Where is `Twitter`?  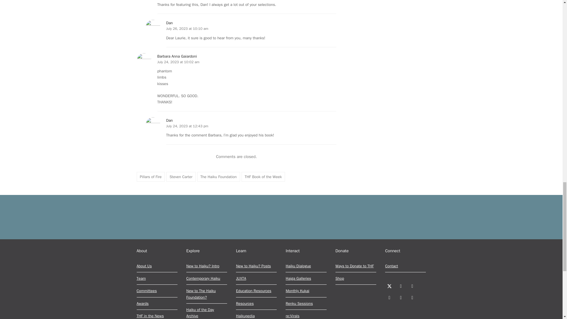
Twitter is located at coordinates (389, 286).